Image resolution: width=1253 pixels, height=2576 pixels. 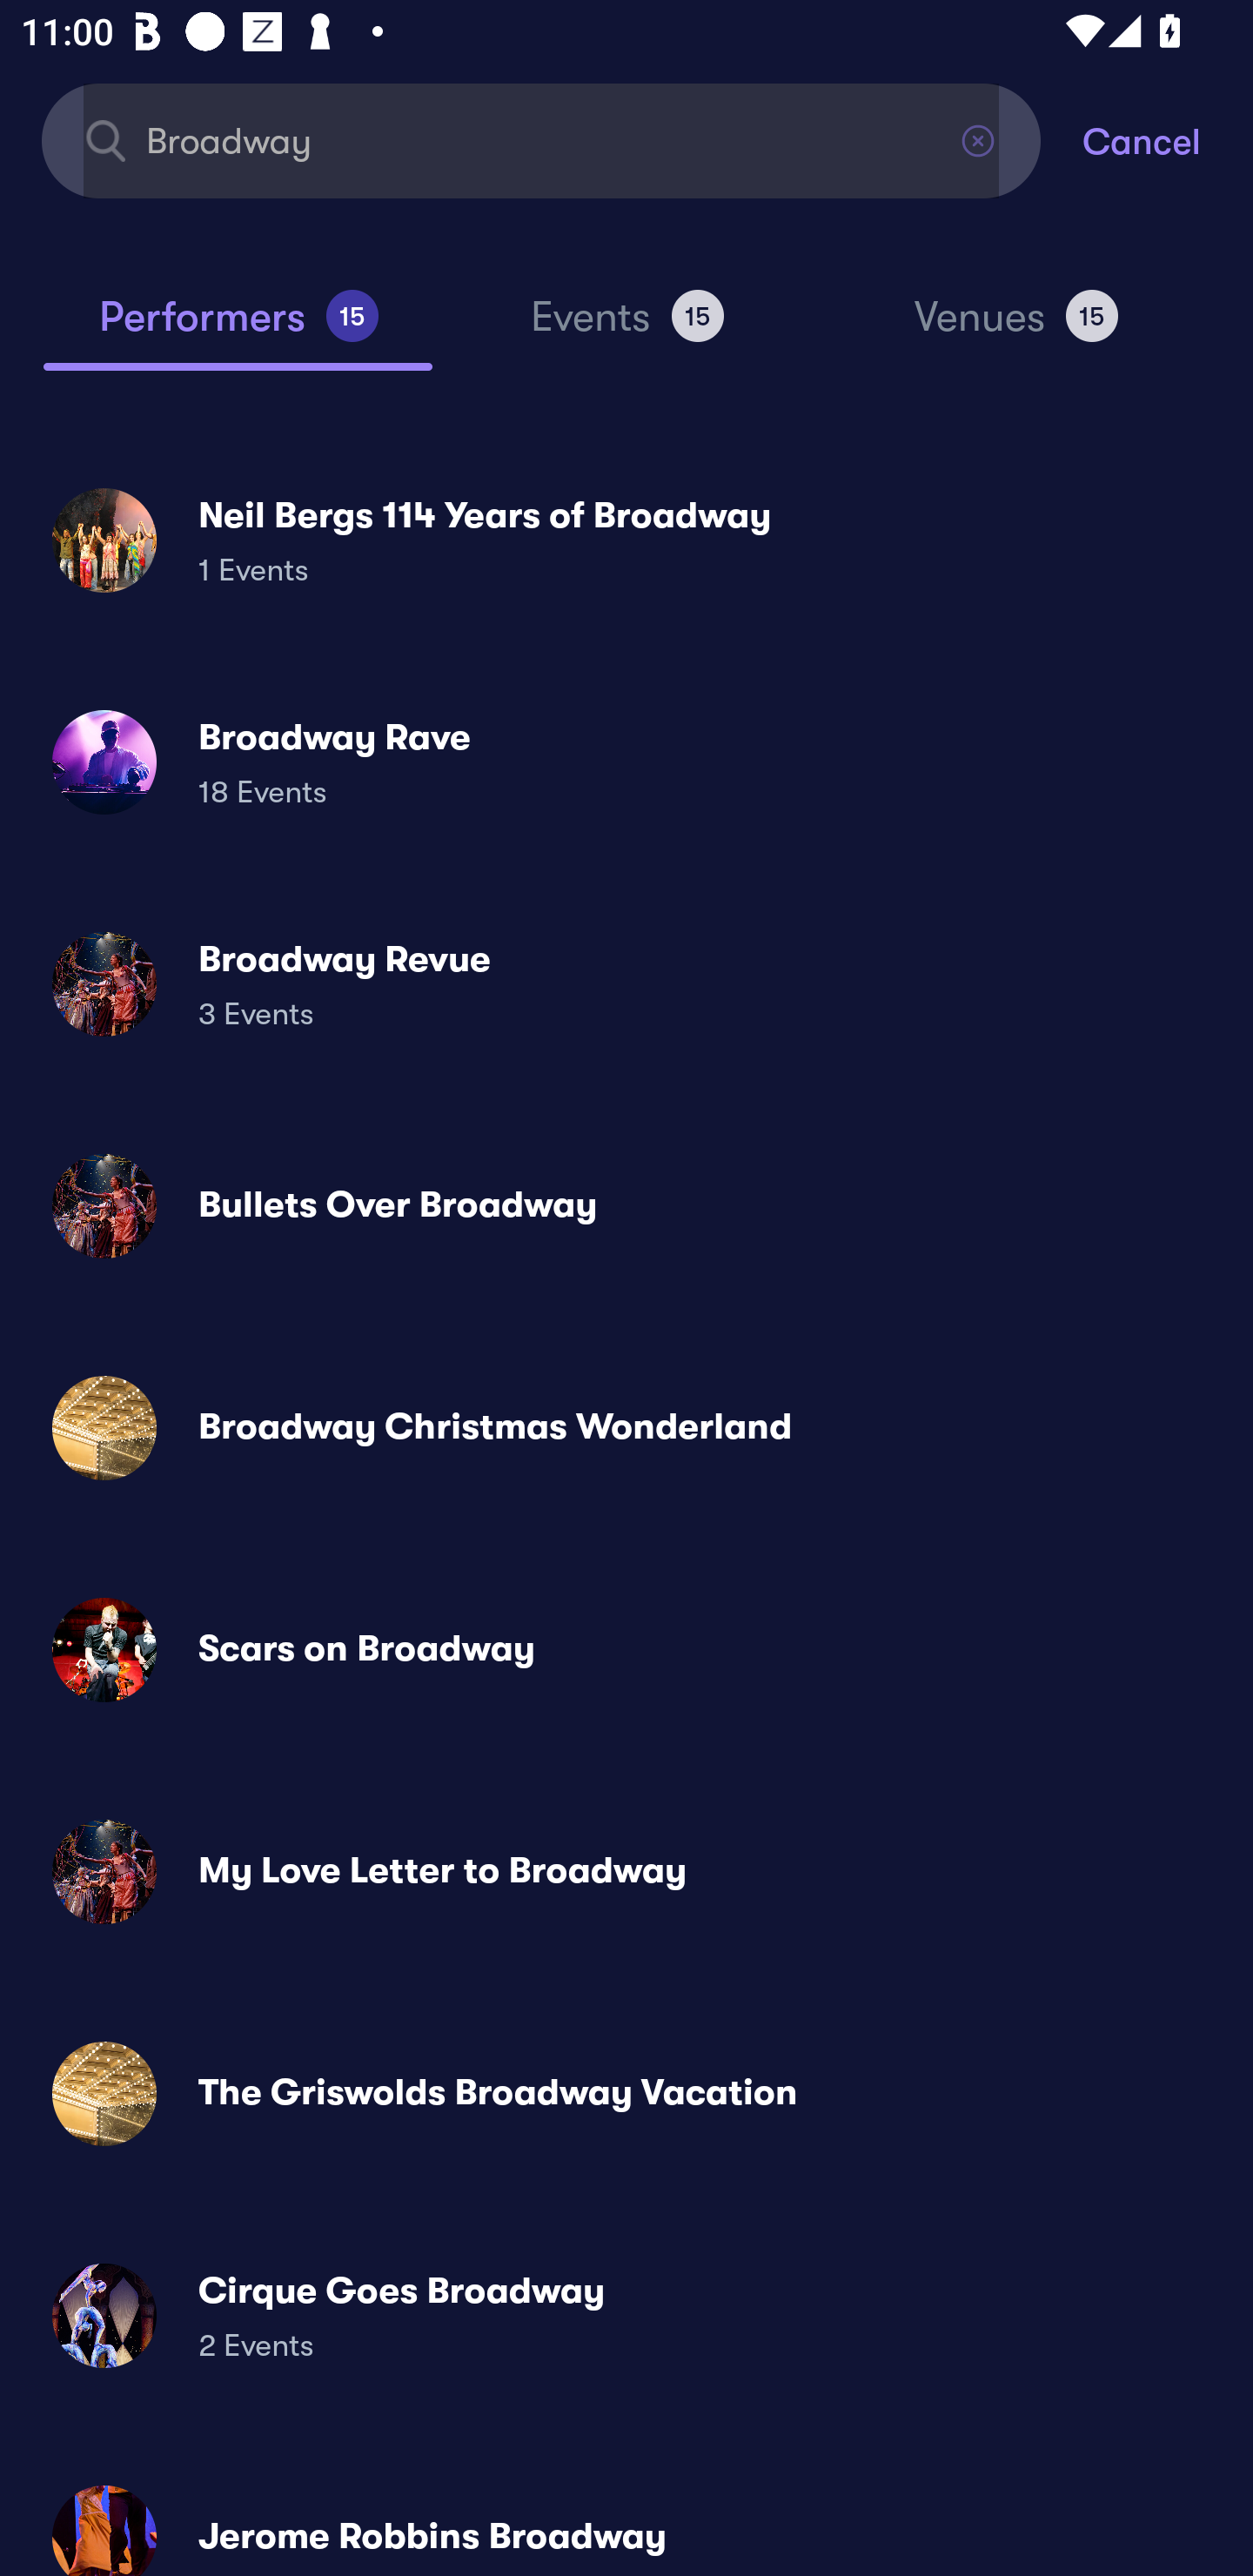 I want to click on Broadway Revue 3 Events, so click(x=626, y=983).